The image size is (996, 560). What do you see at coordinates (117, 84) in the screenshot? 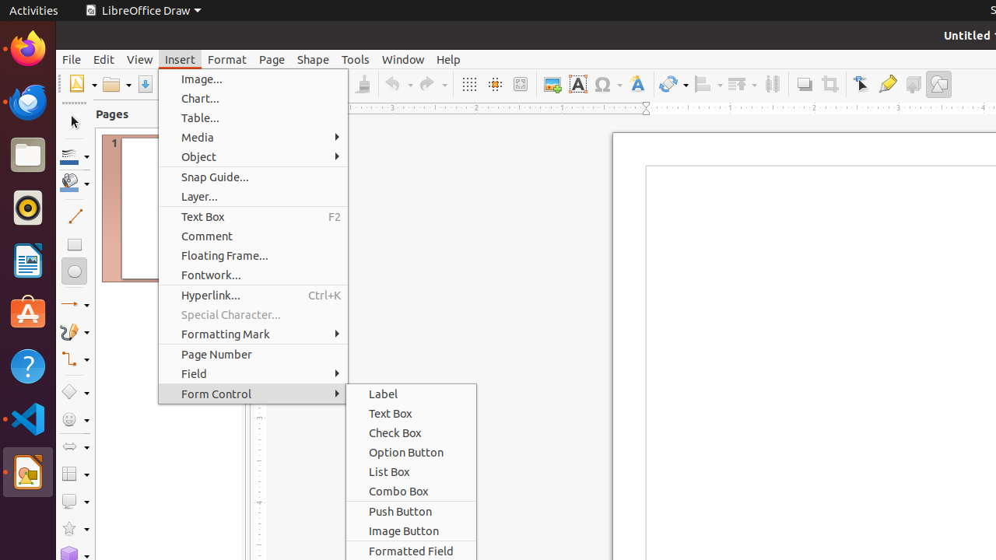
I see `Open` at bounding box center [117, 84].